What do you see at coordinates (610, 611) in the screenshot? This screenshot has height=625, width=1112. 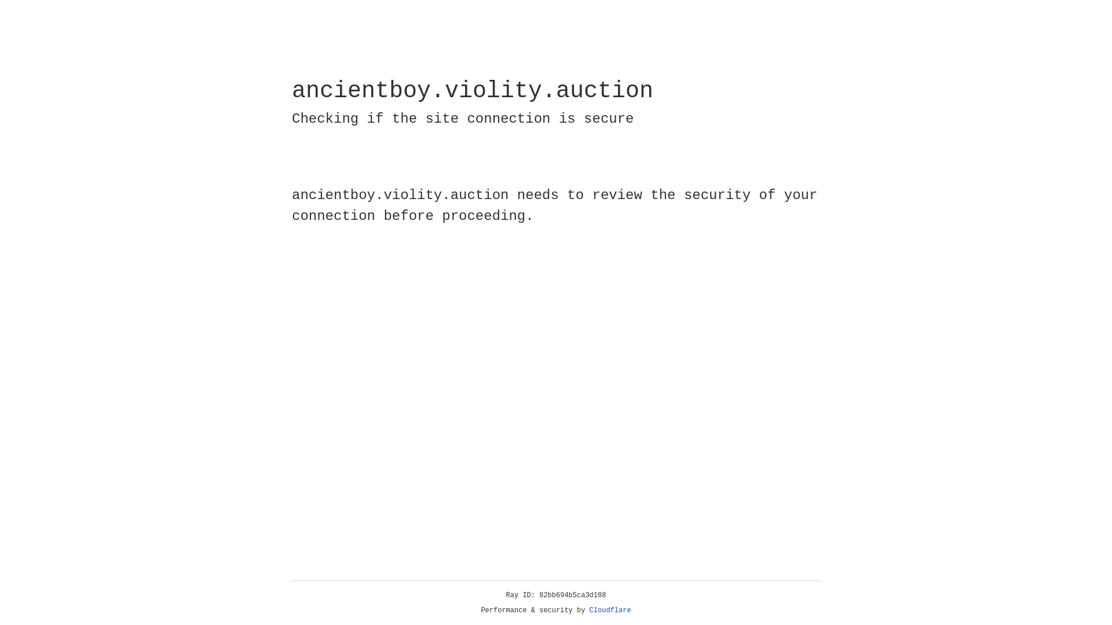 I see `Cloudflare` at bounding box center [610, 611].